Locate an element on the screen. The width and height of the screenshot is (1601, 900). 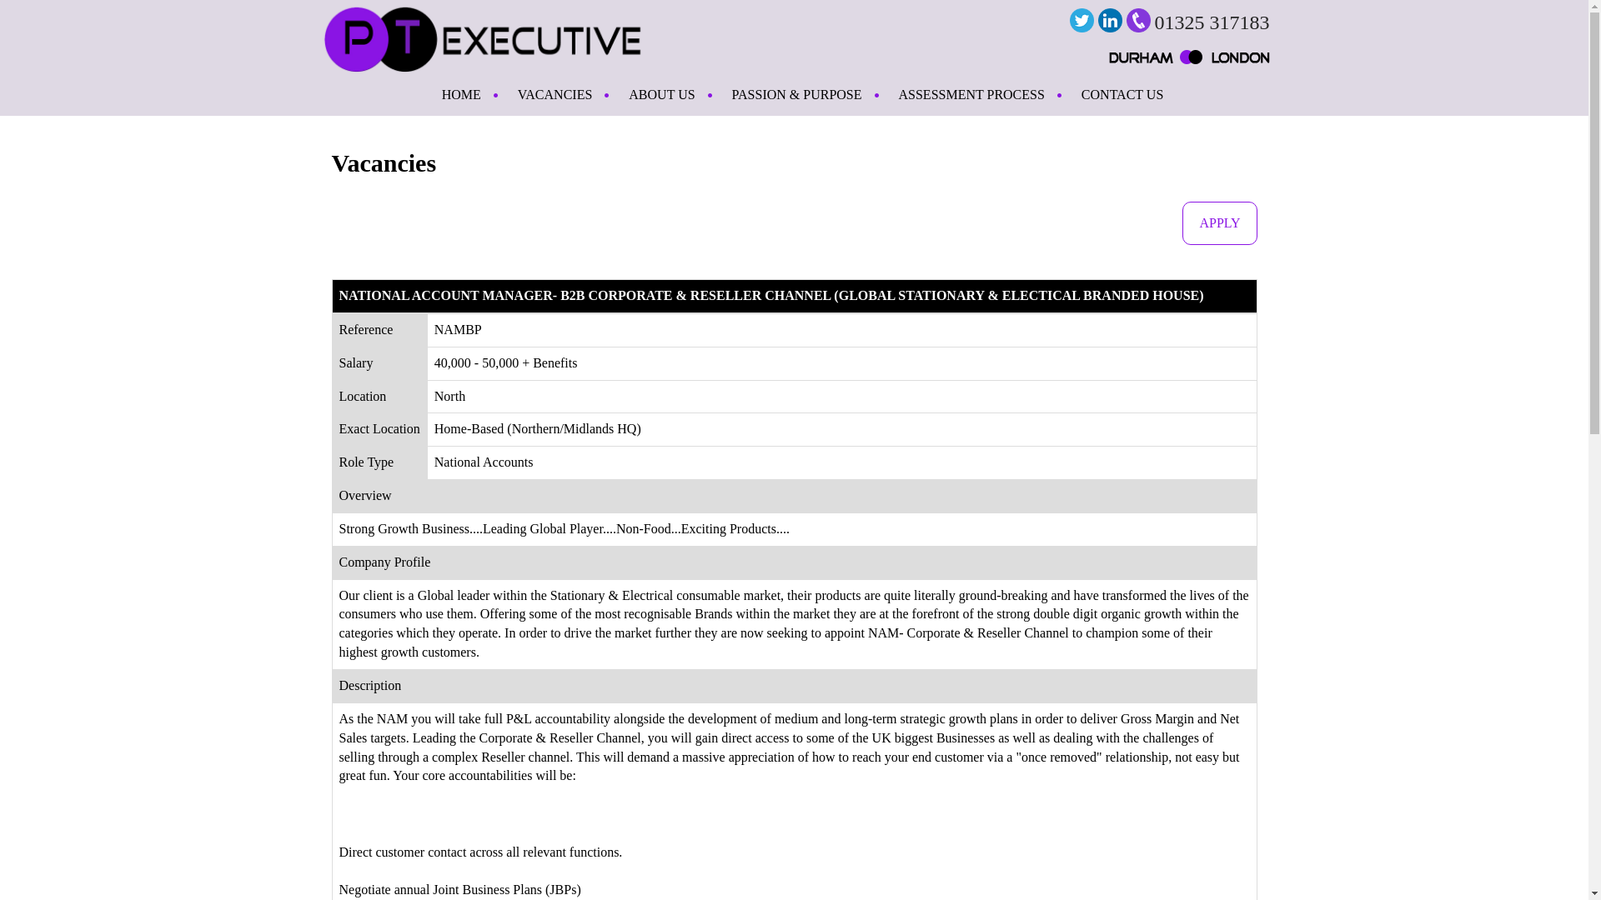
CONTACT US is located at coordinates (1114, 95).